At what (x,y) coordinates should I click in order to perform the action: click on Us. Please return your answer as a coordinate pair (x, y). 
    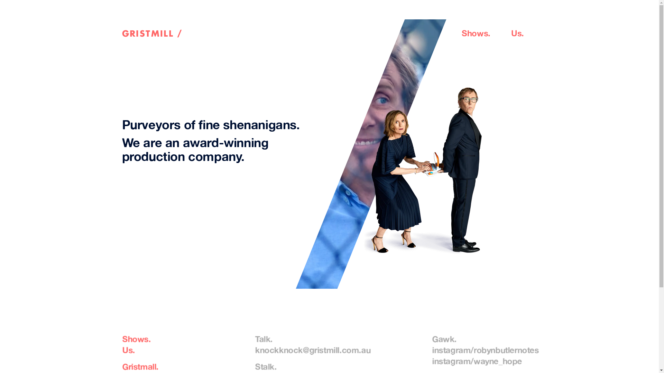
    Looking at the image, I should click on (516, 33).